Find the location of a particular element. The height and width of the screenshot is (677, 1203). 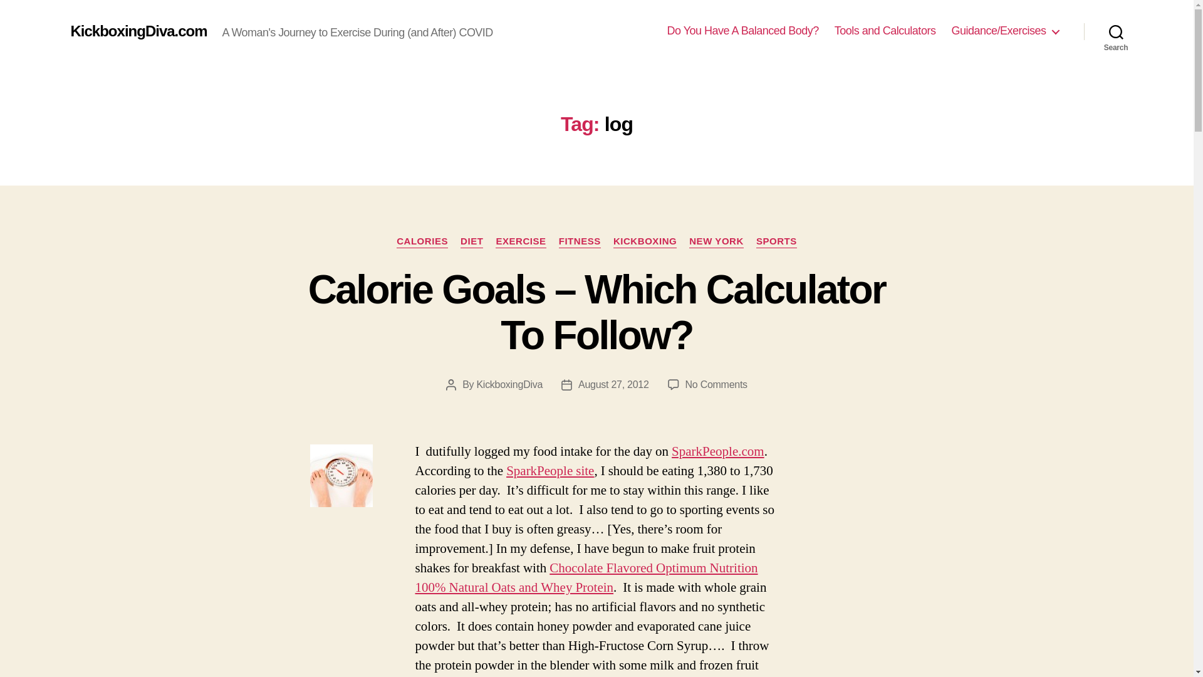

NEW YORK is located at coordinates (716, 242).